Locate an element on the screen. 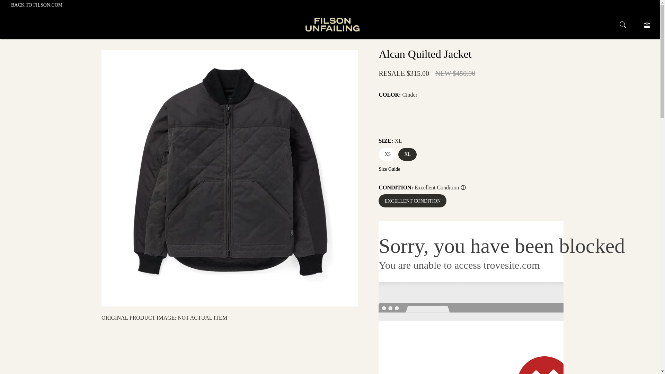  BACK TO FILSON.COM is located at coordinates (37, 5).